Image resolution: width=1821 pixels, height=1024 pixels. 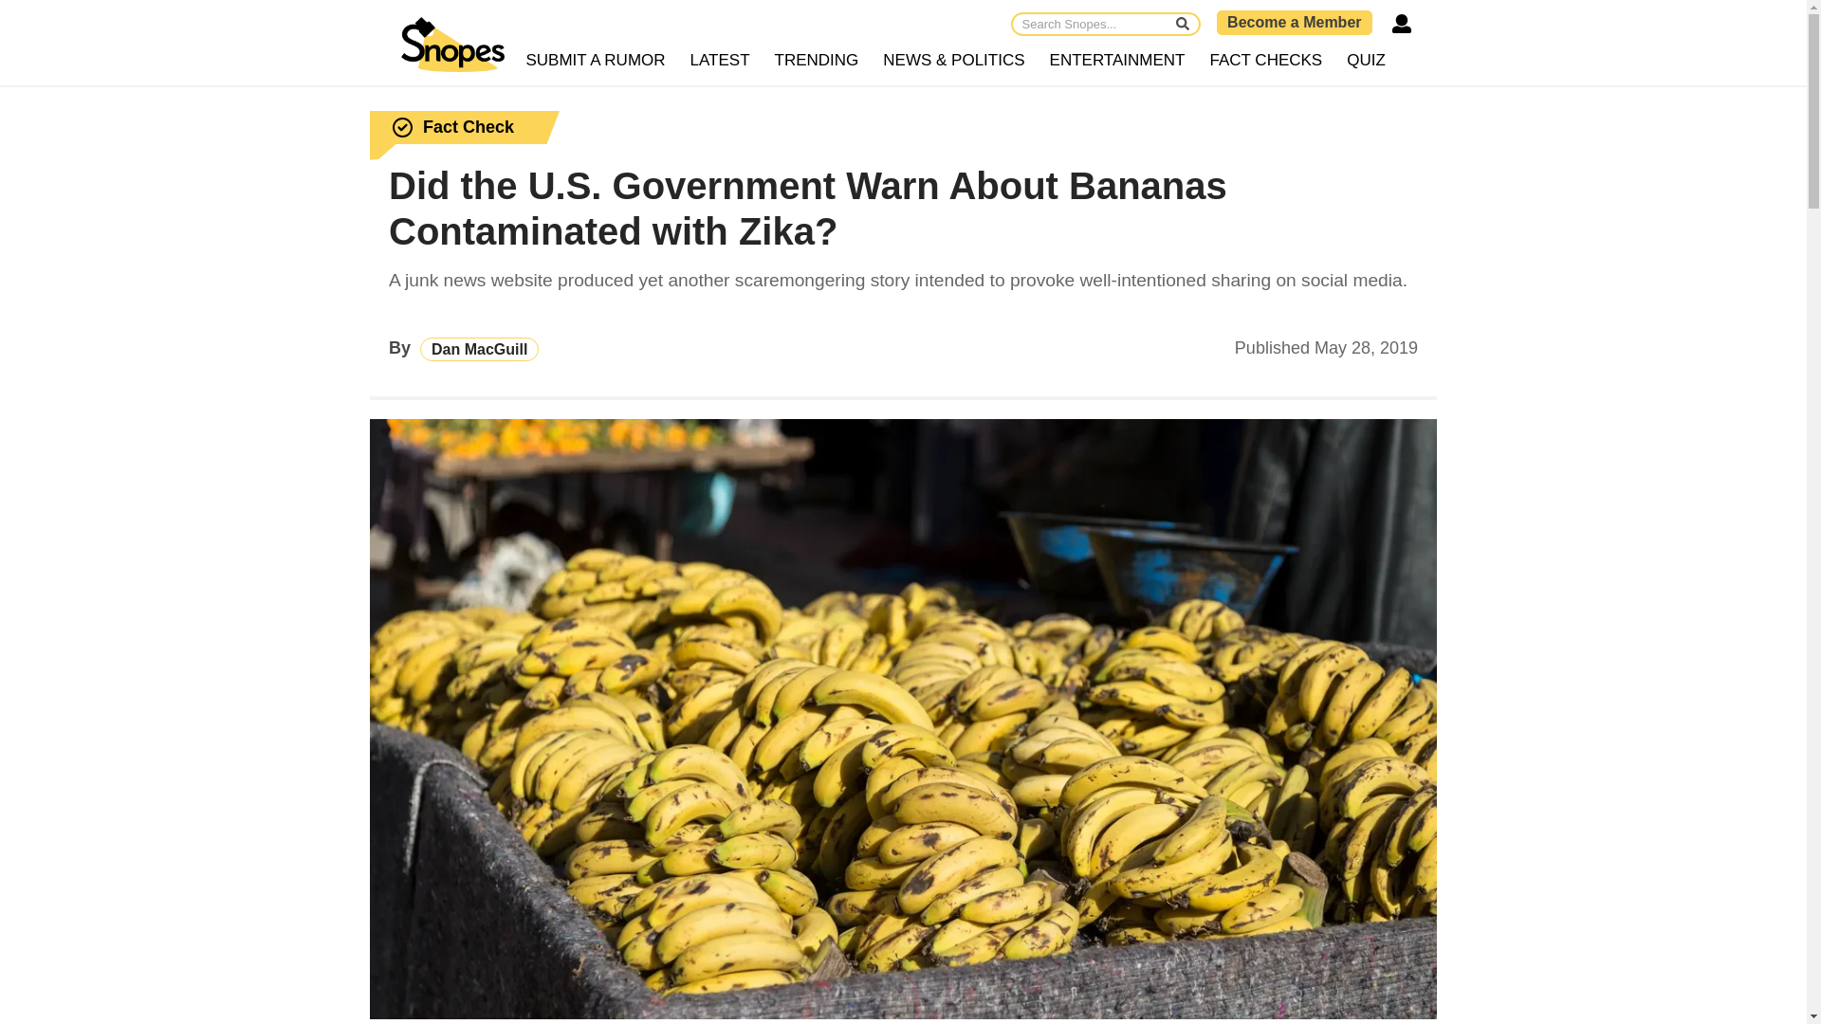 I want to click on FACT CHECKS, so click(x=1265, y=61).